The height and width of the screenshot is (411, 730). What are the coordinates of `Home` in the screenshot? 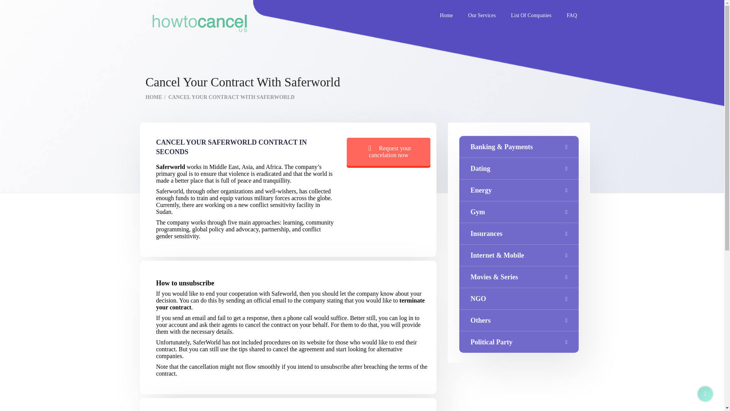 It's located at (446, 16).